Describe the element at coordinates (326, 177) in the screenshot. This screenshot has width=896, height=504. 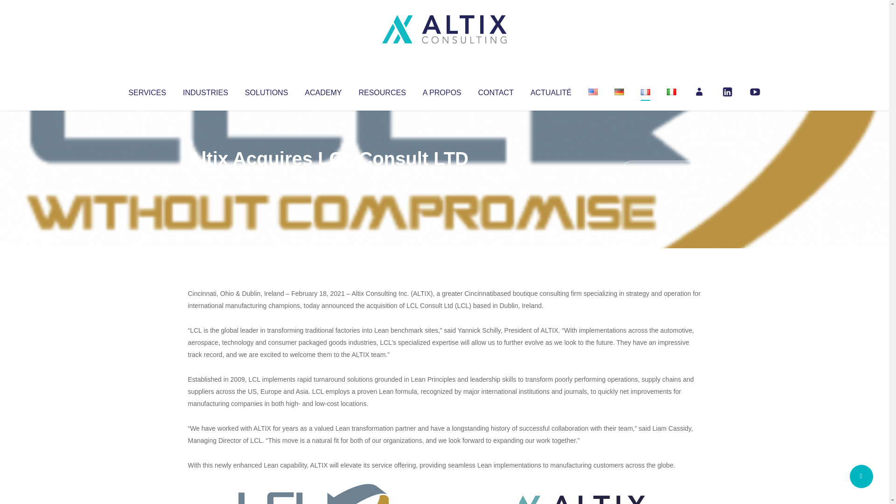
I see `Uncategorized` at that location.